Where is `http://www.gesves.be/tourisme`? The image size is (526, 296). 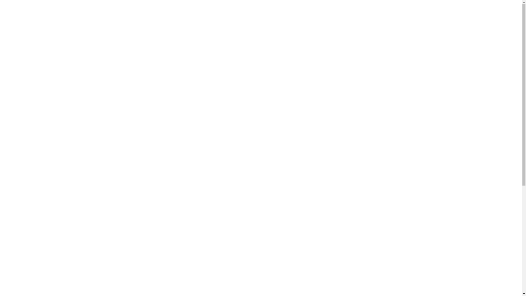 http://www.gesves.be/tourisme is located at coordinates (224, 137).